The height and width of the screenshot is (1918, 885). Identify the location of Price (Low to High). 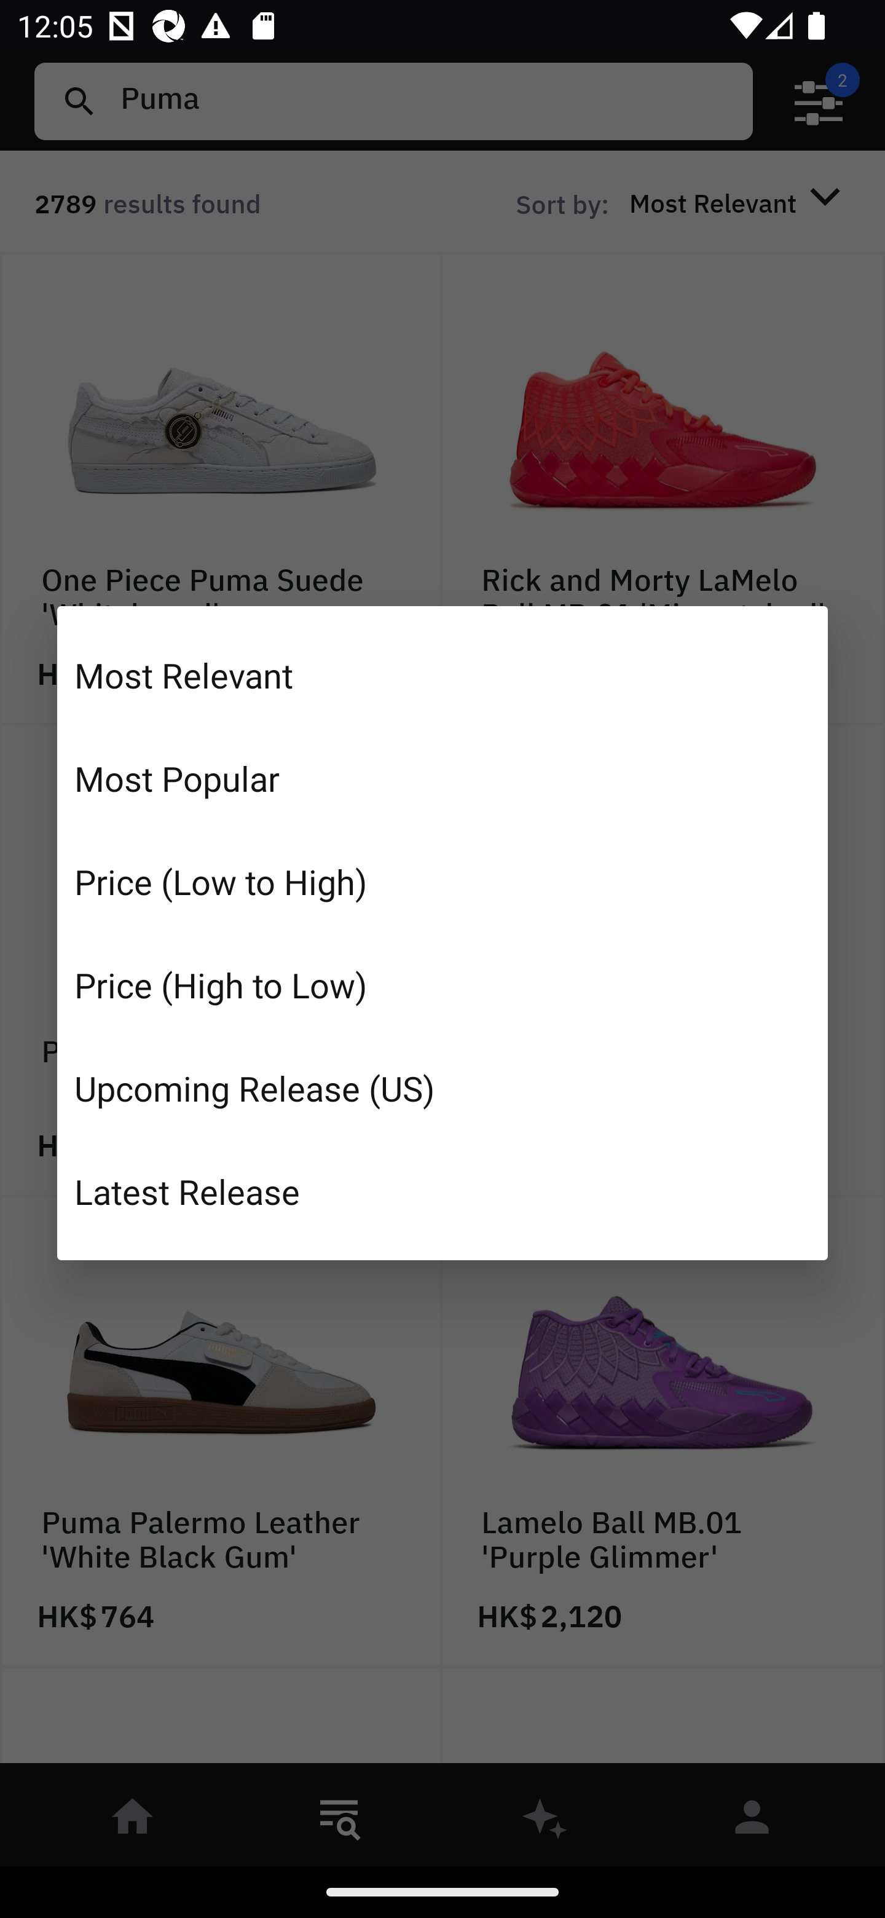
(442, 882).